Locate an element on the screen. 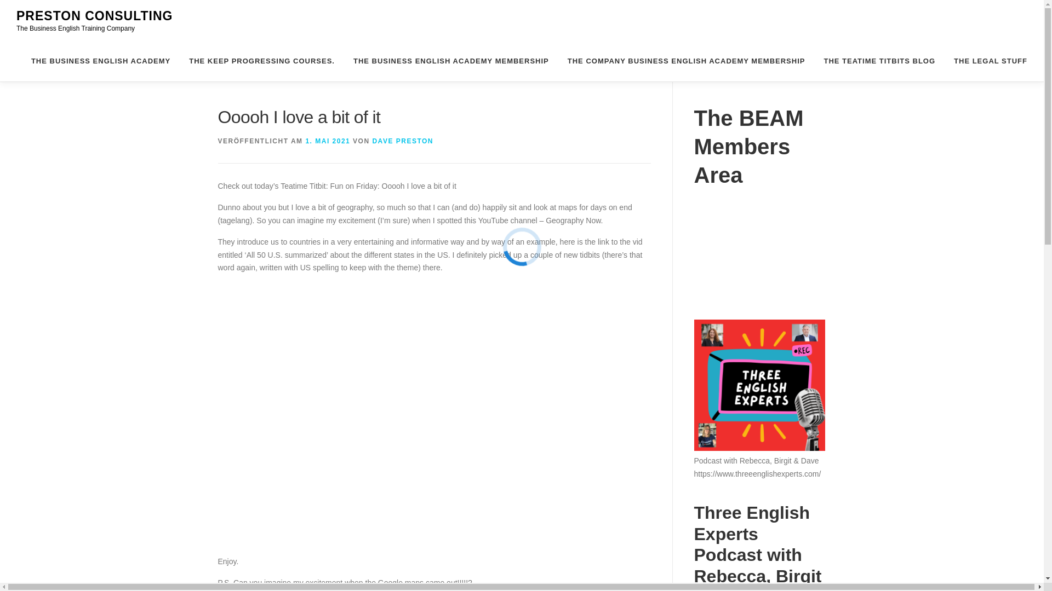 The image size is (1052, 591). THE COMPANY BUSINESS ENGLISH ACADEMY MEMBERSHIP is located at coordinates (686, 61).